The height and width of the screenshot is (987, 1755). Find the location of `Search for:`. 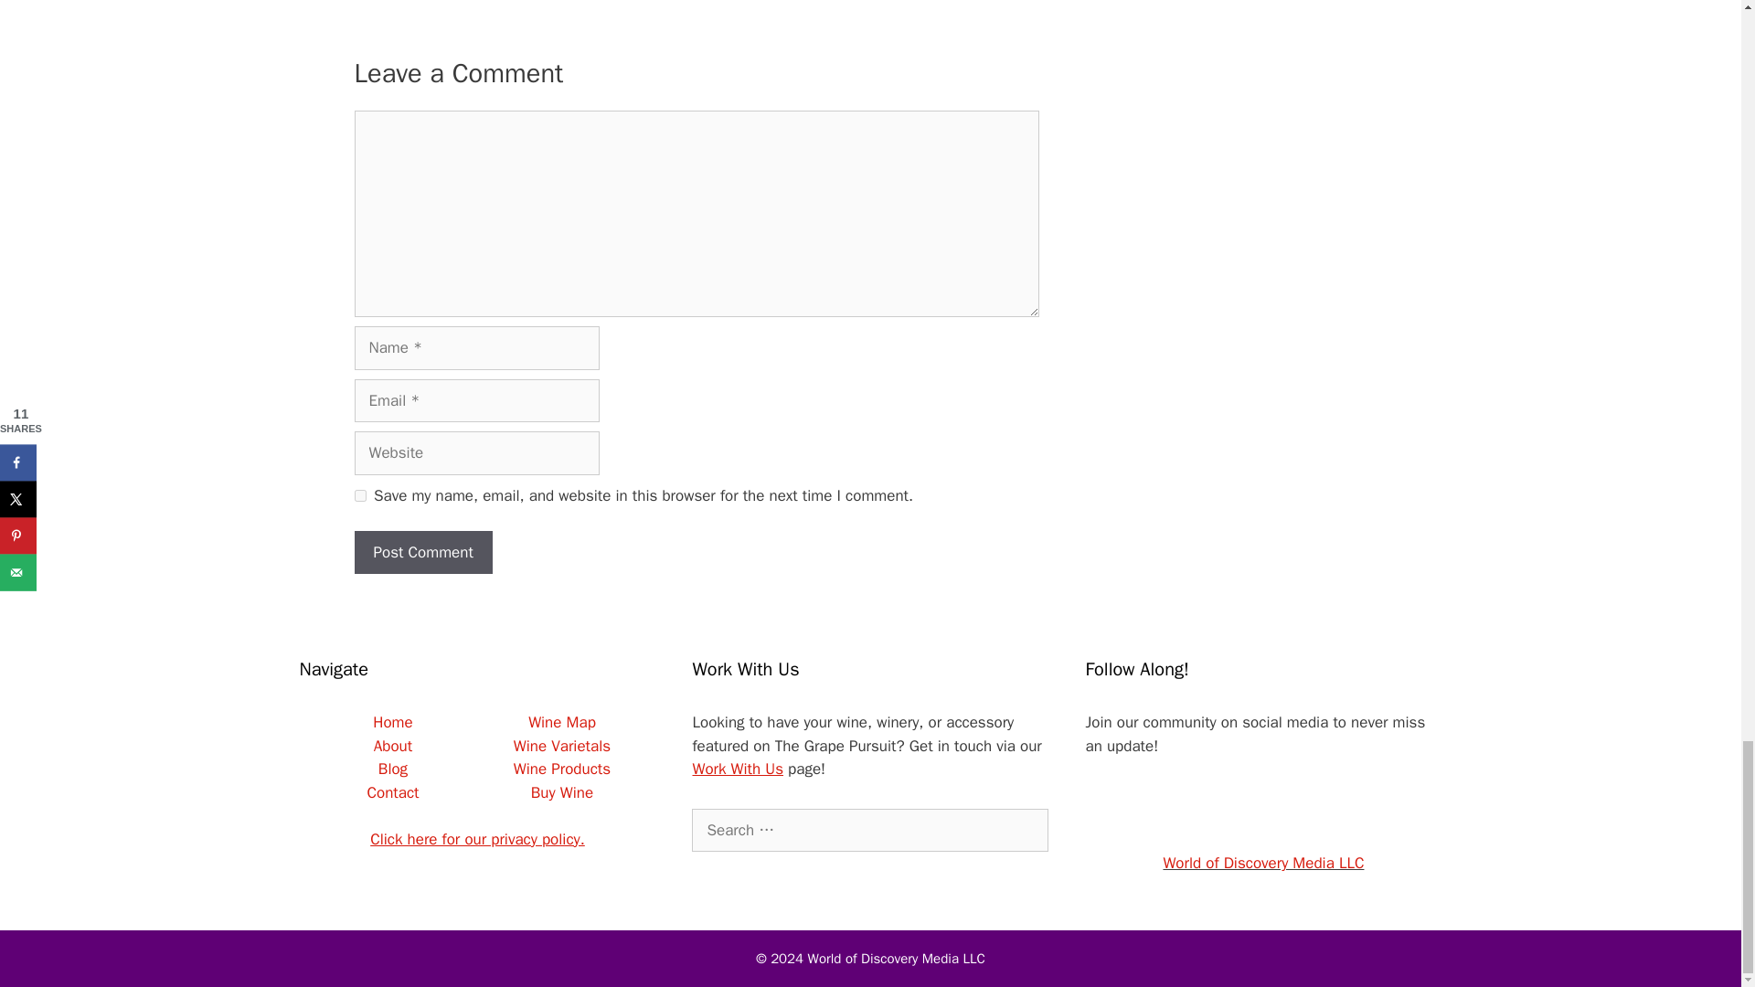

Search for: is located at coordinates (869, 830).